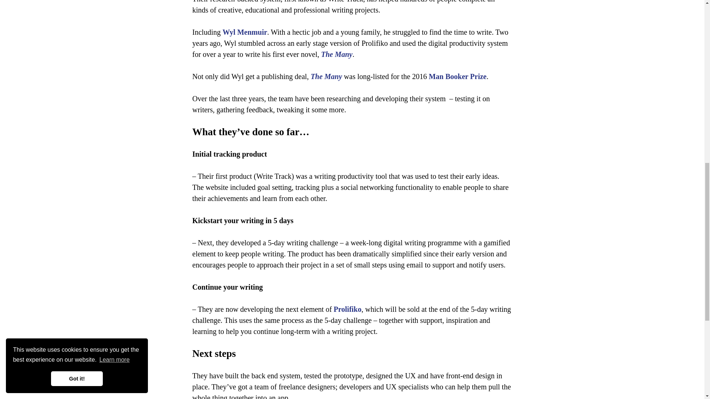  Describe the element at coordinates (337, 54) in the screenshot. I see `The Many` at that location.